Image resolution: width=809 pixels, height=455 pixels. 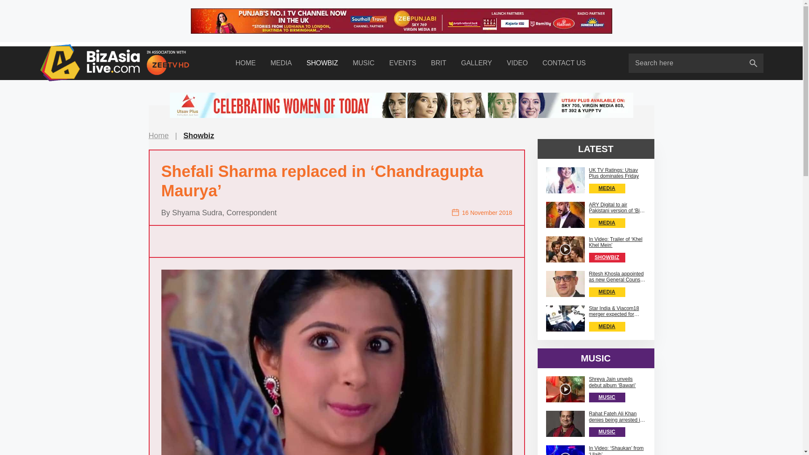 What do you see at coordinates (402, 63) in the screenshot?
I see `EVENTS` at bounding box center [402, 63].